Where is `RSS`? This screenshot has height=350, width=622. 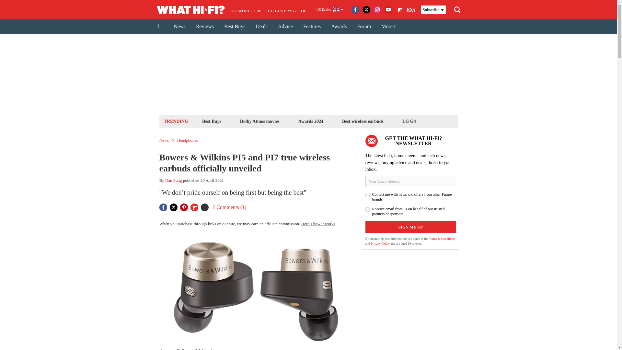 RSS is located at coordinates (411, 10).